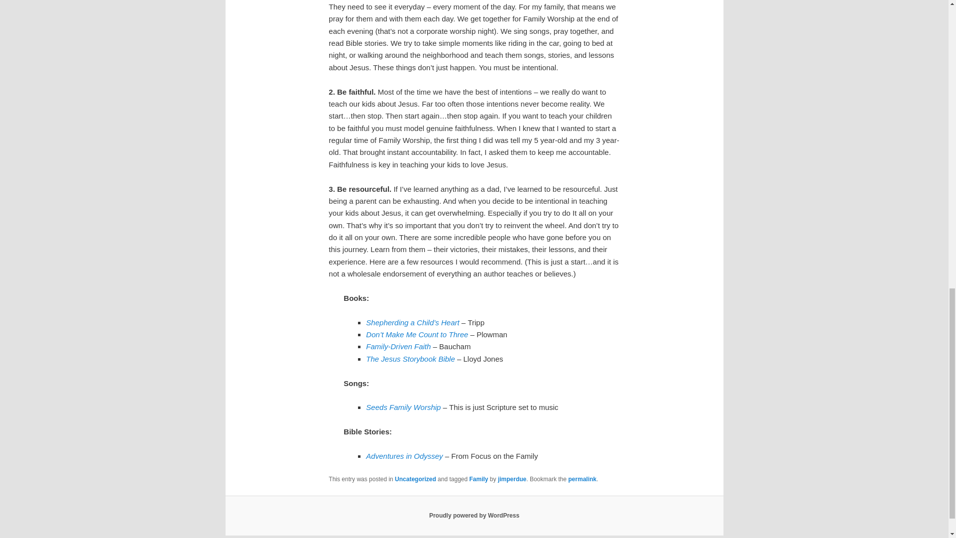 This screenshot has width=956, height=538. Describe the element at coordinates (474, 516) in the screenshot. I see `Proudly powered by WordPress` at that location.